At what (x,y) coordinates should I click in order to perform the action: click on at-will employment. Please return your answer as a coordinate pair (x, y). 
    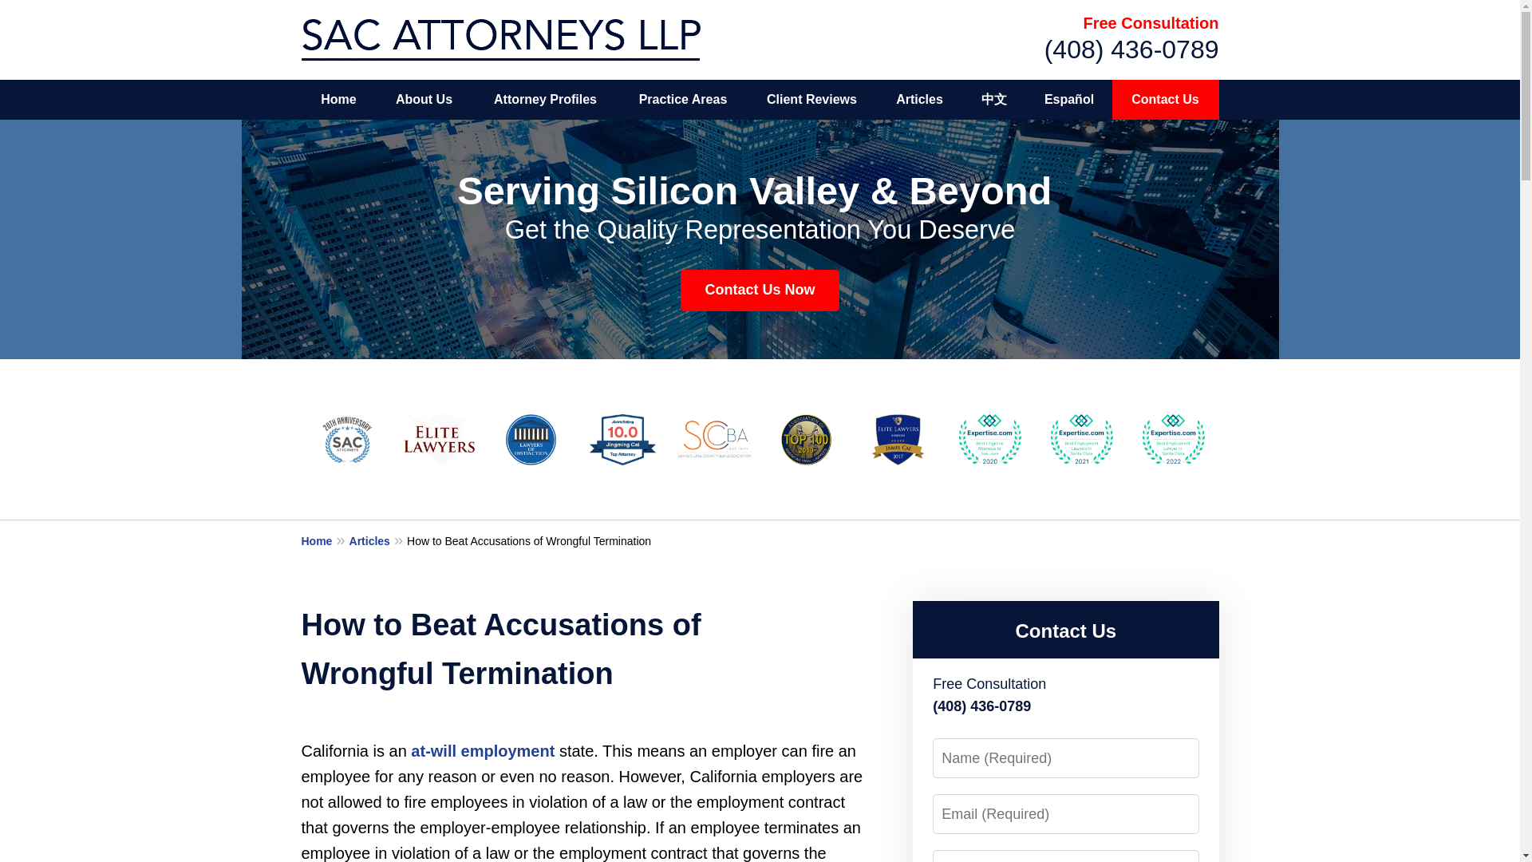
    Looking at the image, I should click on (482, 750).